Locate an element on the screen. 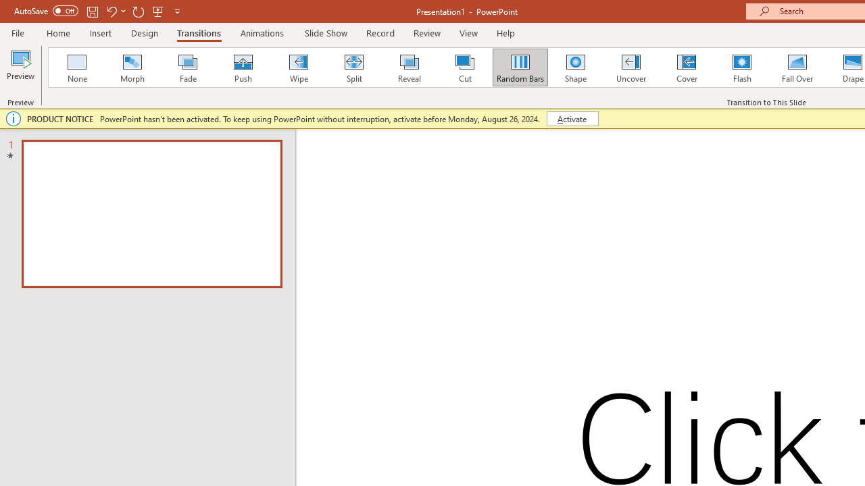 The width and height of the screenshot is (865, 486). Activate is located at coordinates (572, 119).